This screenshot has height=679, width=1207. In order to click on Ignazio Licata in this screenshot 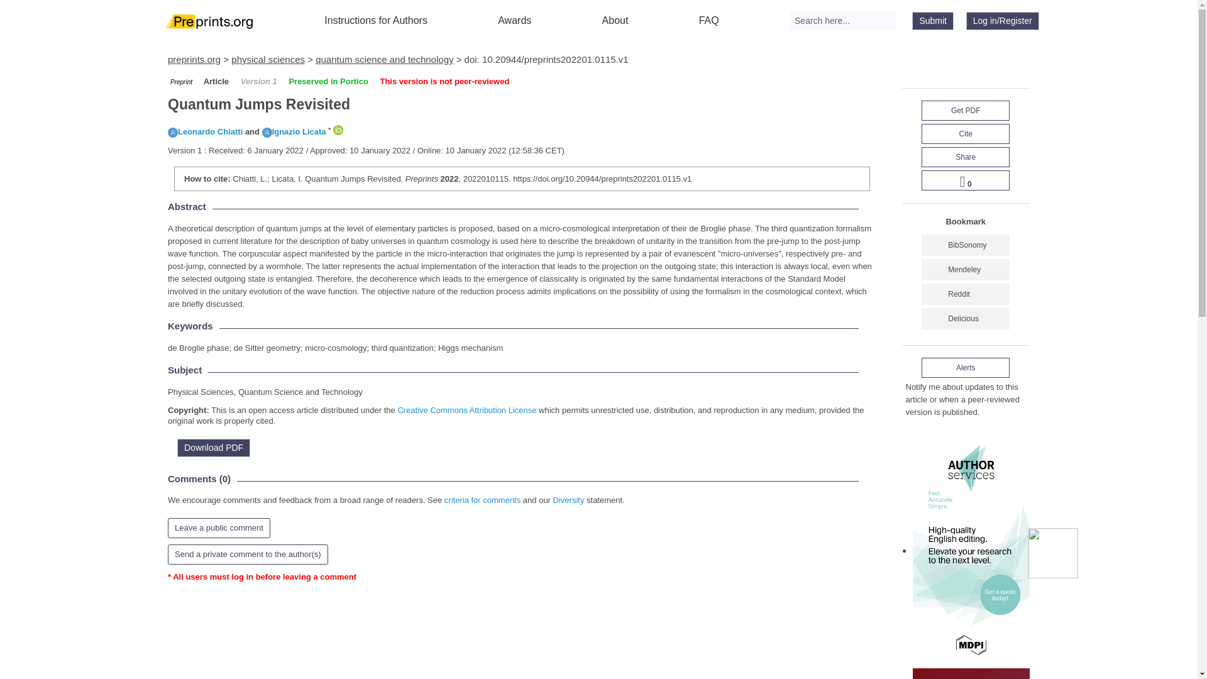, I will do `click(294, 131)`.